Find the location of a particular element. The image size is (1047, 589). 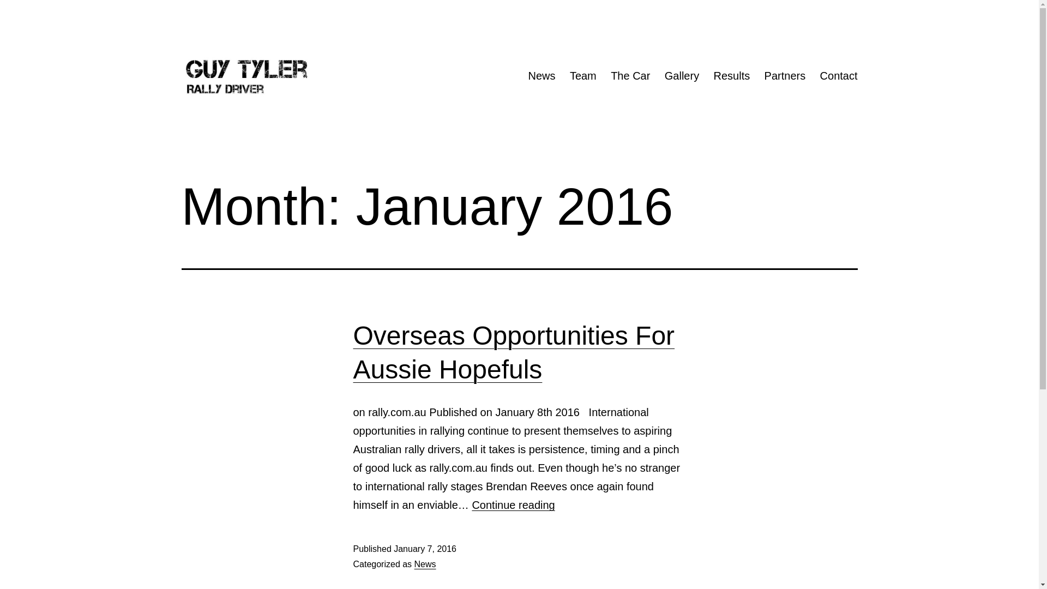

Team is located at coordinates (583, 75).